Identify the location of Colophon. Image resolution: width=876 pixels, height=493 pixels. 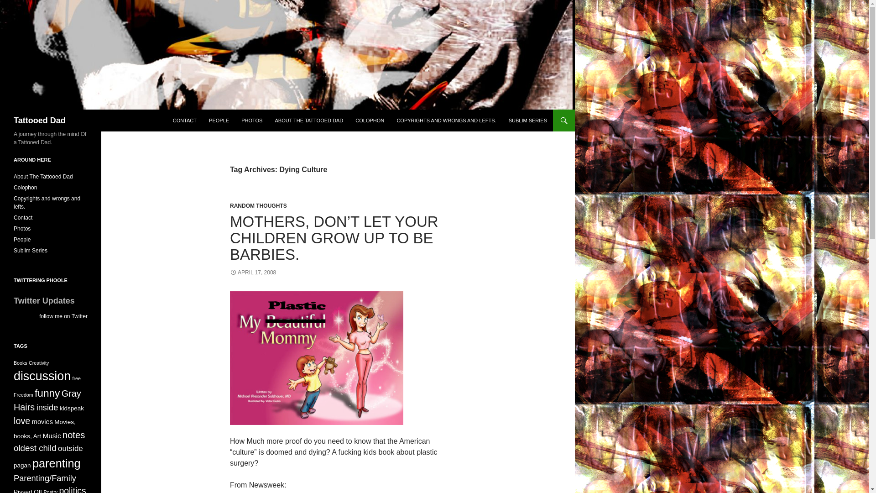
(25, 187).